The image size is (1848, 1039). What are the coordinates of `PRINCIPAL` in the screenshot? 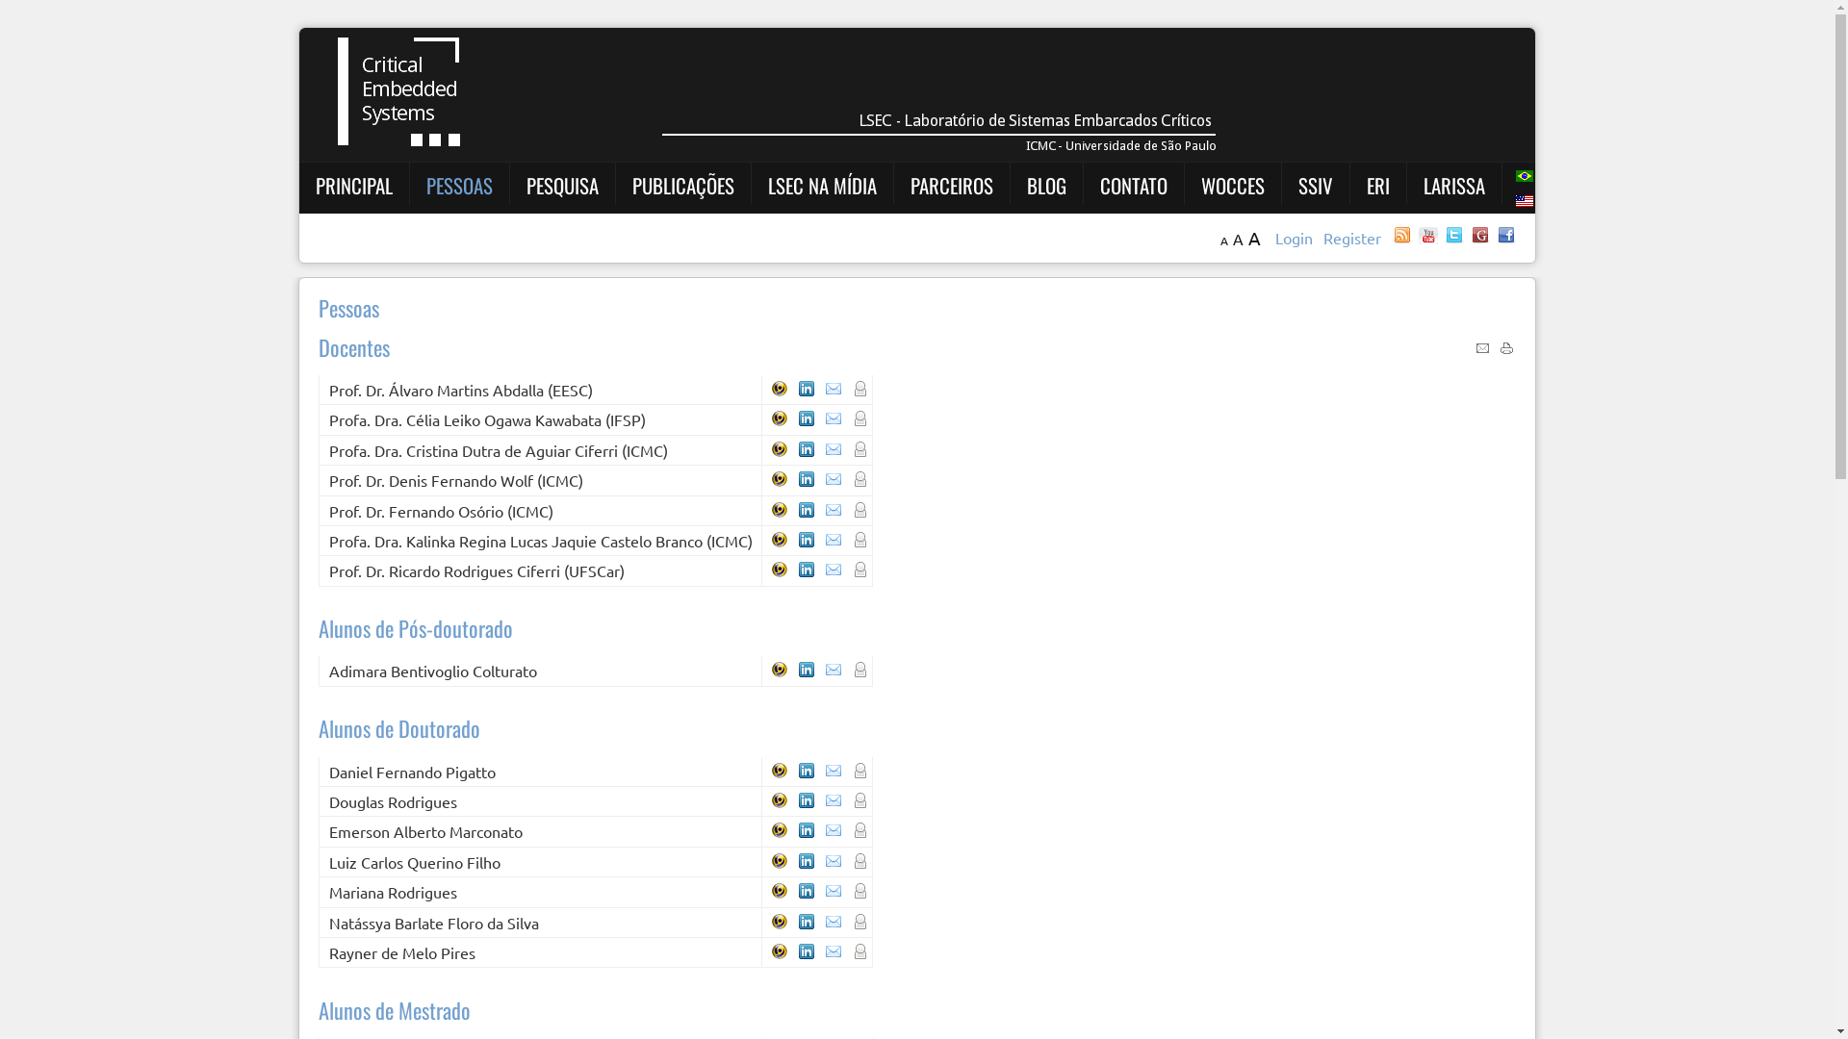 It's located at (354, 185).